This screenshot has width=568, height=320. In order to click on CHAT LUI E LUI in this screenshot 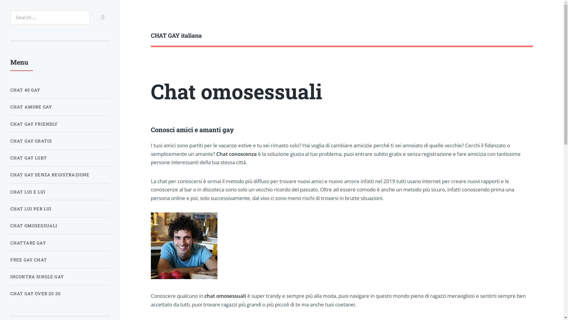, I will do `click(60, 192)`.